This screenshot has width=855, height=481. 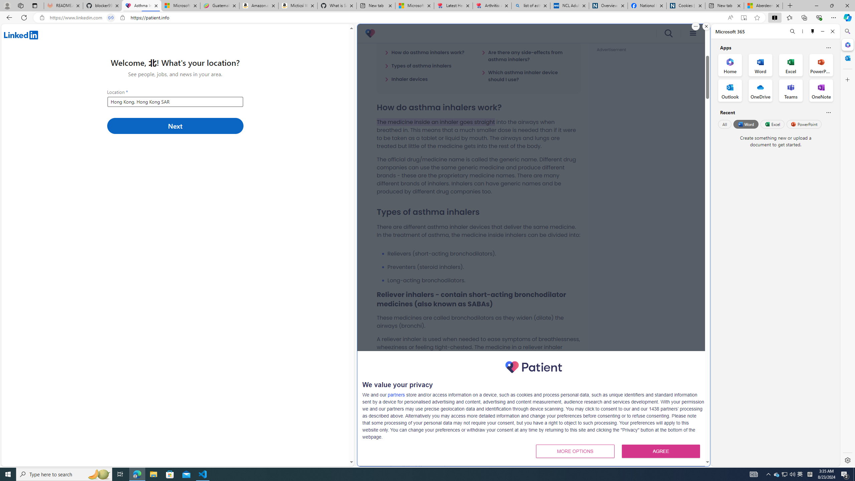 I want to click on Is this helpful?, so click(x=828, y=112).